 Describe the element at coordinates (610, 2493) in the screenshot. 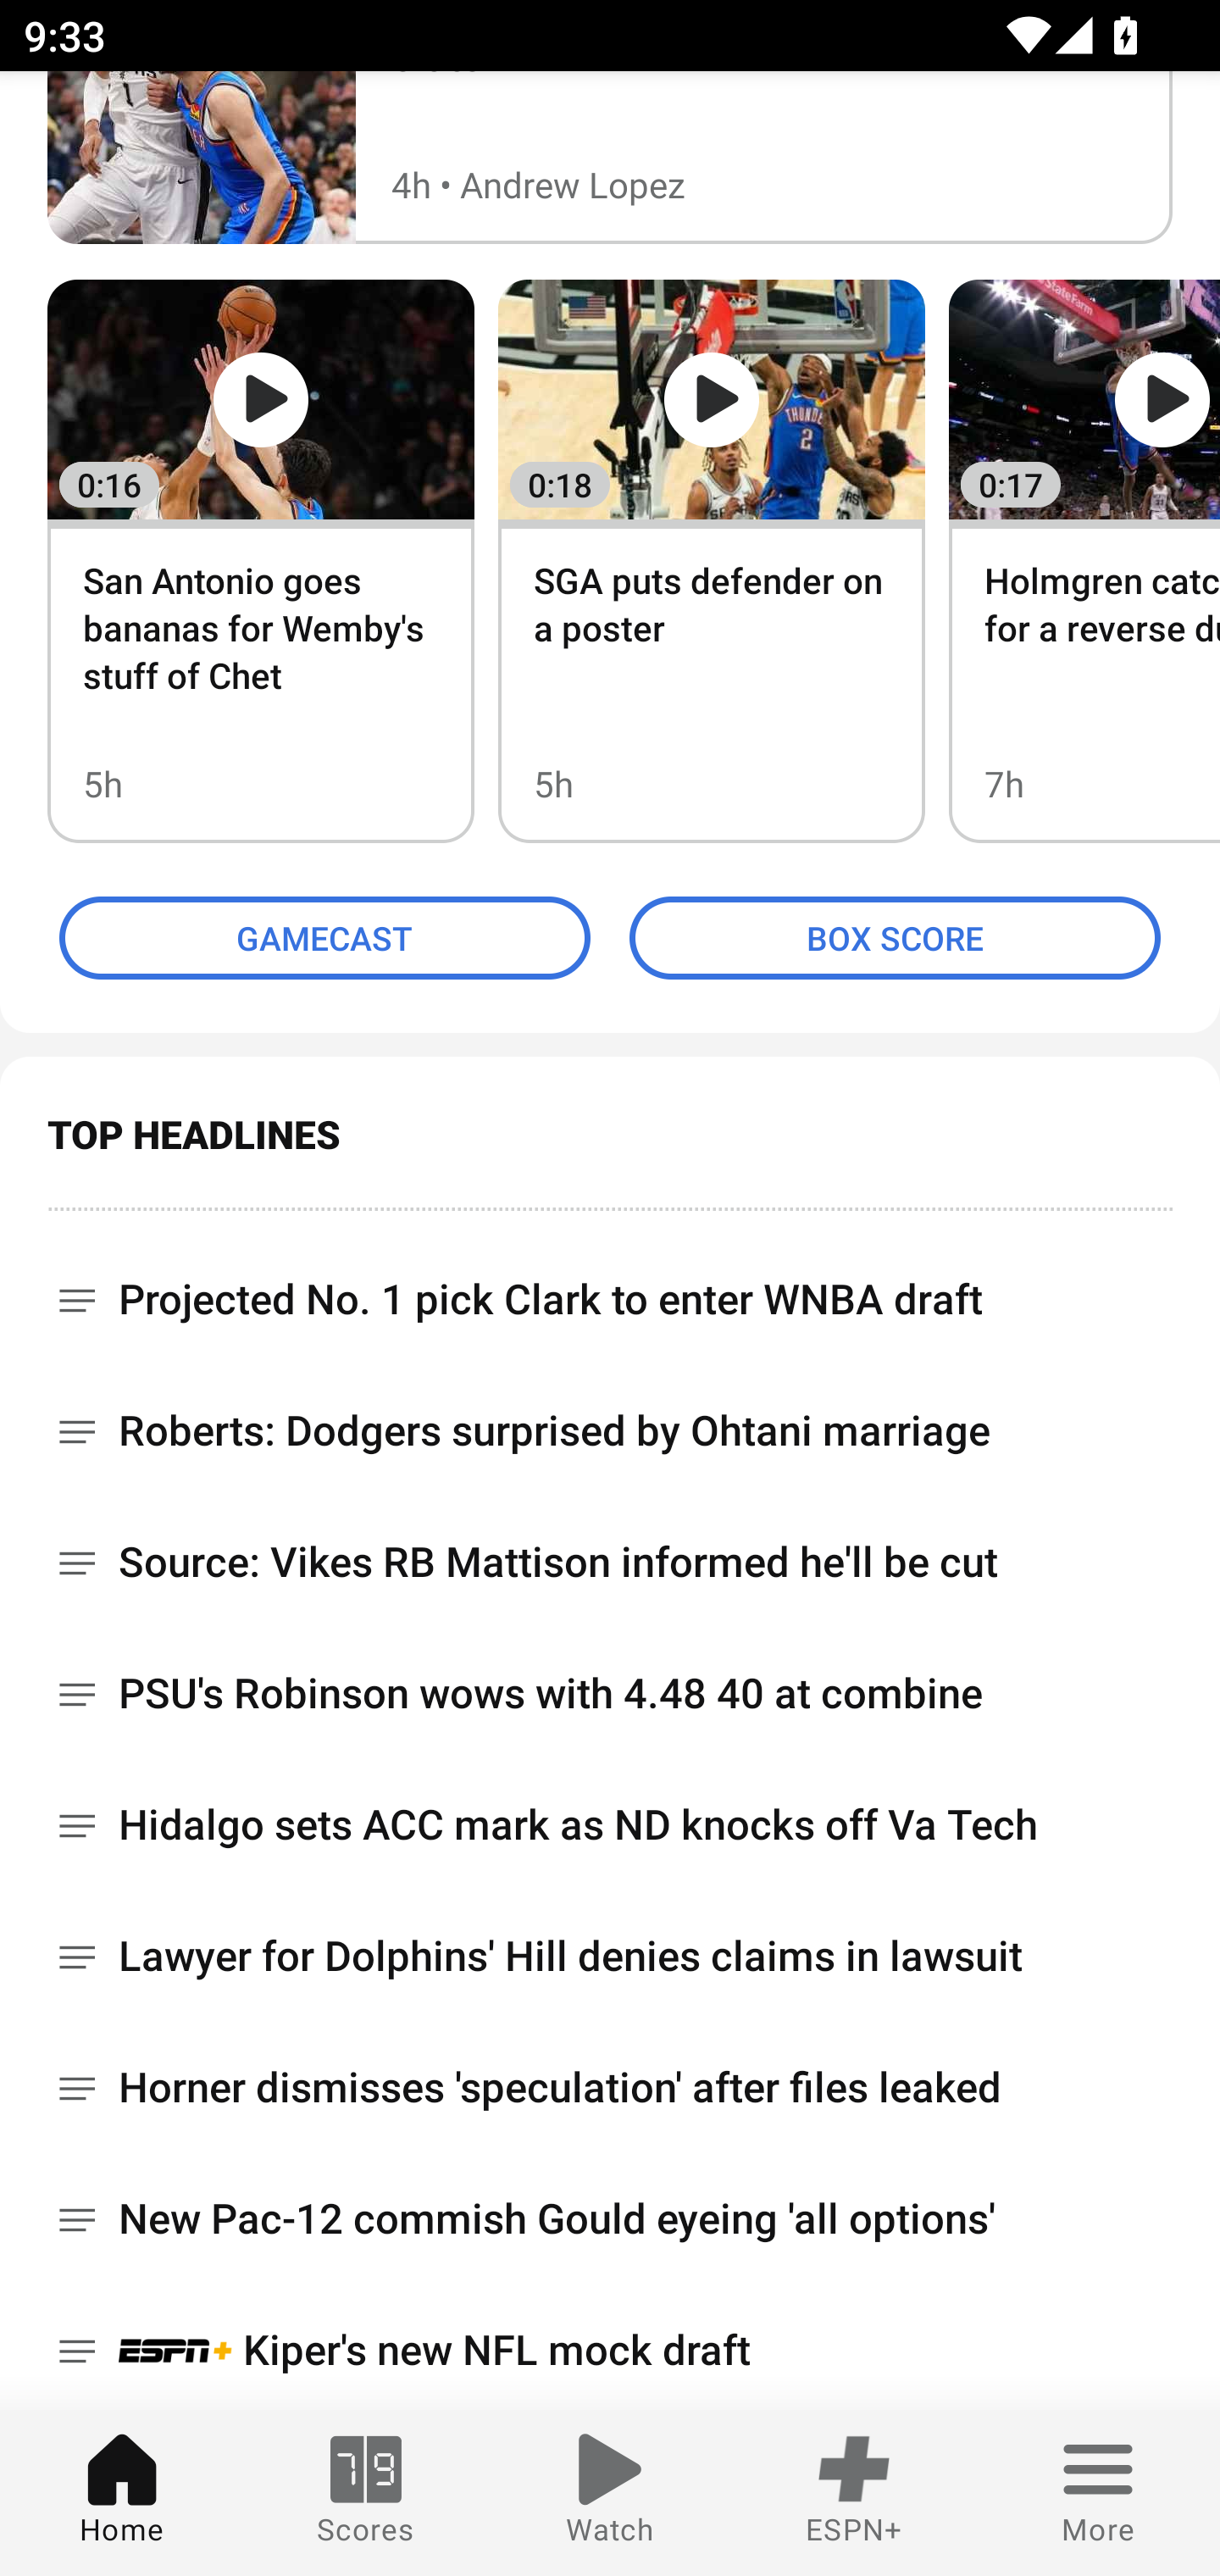

I see `Watch` at that location.